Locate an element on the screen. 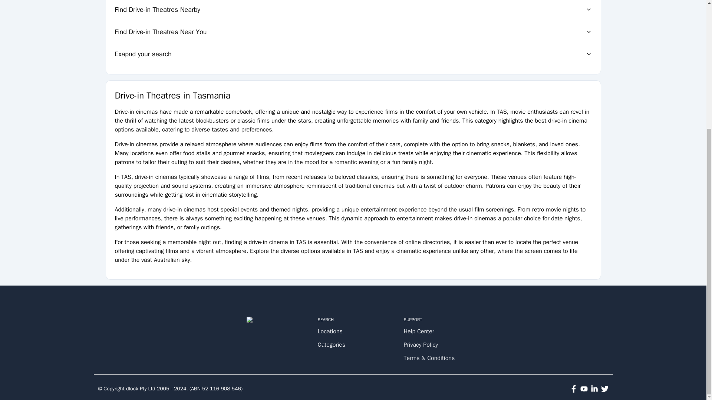  Help Center is located at coordinates (432, 331).